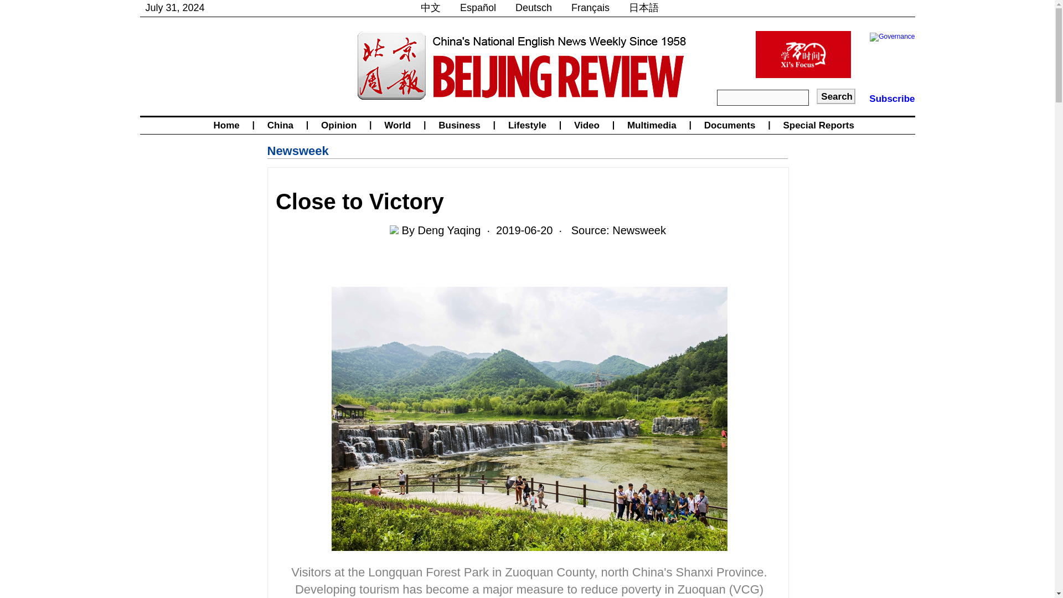 Image resolution: width=1063 pixels, height=598 pixels. What do you see at coordinates (891, 99) in the screenshot?
I see `Subscribe` at bounding box center [891, 99].